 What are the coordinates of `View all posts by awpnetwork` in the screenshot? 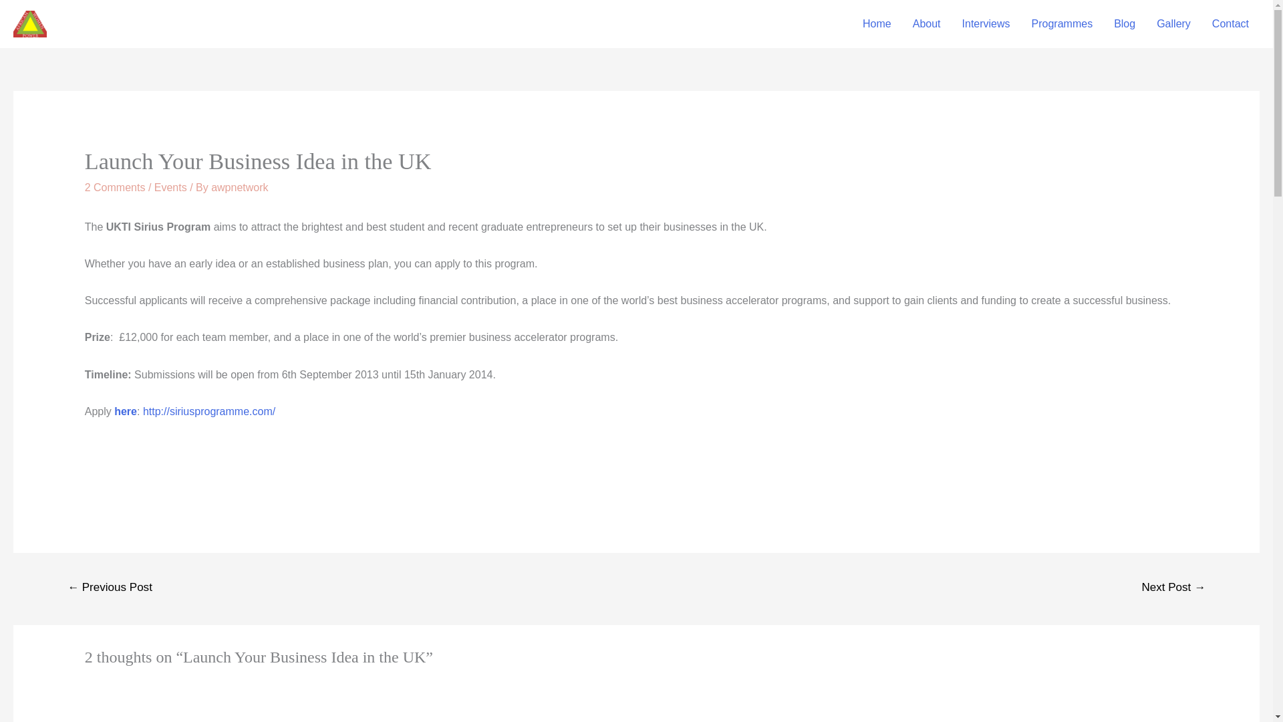 It's located at (239, 187).